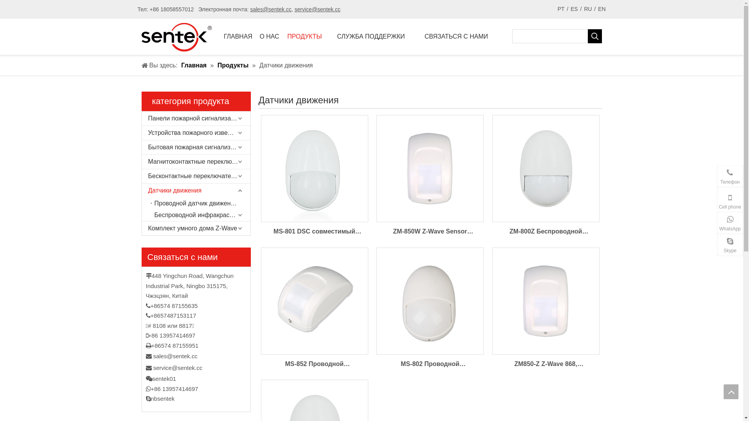  Describe the element at coordinates (176, 356) in the screenshot. I see `sales@sentek.cc` at that location.